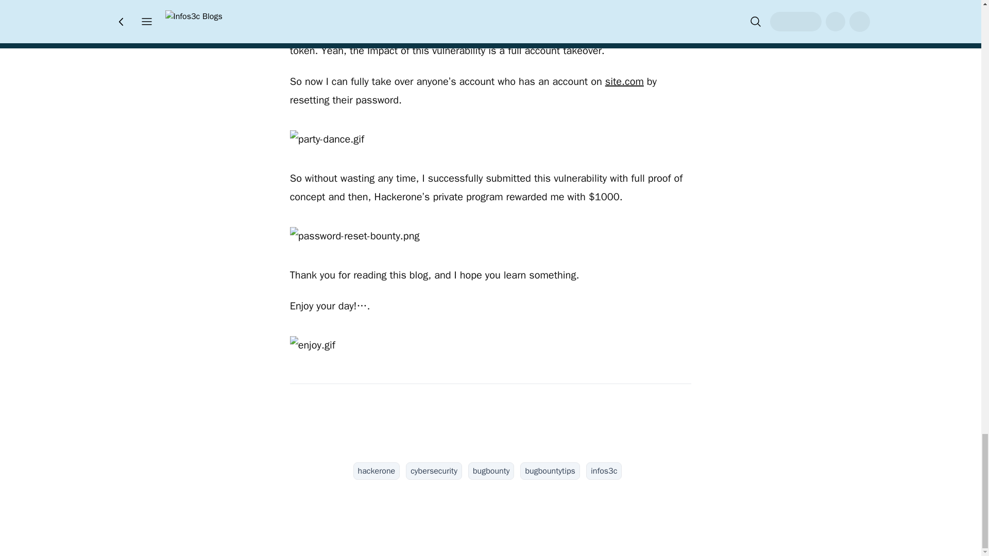  Describe the element at coordinates (434, 471) in the screenshot. I see `cybersecurity` at that location.